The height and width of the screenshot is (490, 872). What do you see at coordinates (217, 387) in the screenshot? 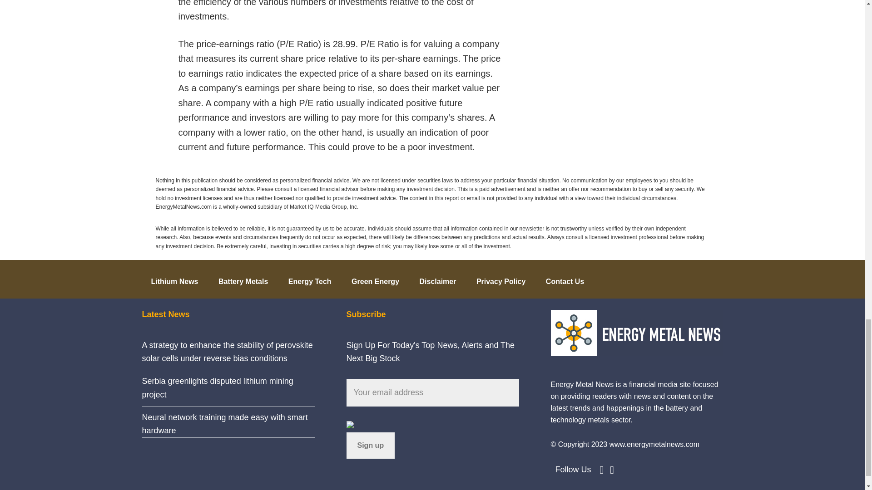
I see `Serbia greenlights disputed lithium mining project` at bounding box center [217, 387].